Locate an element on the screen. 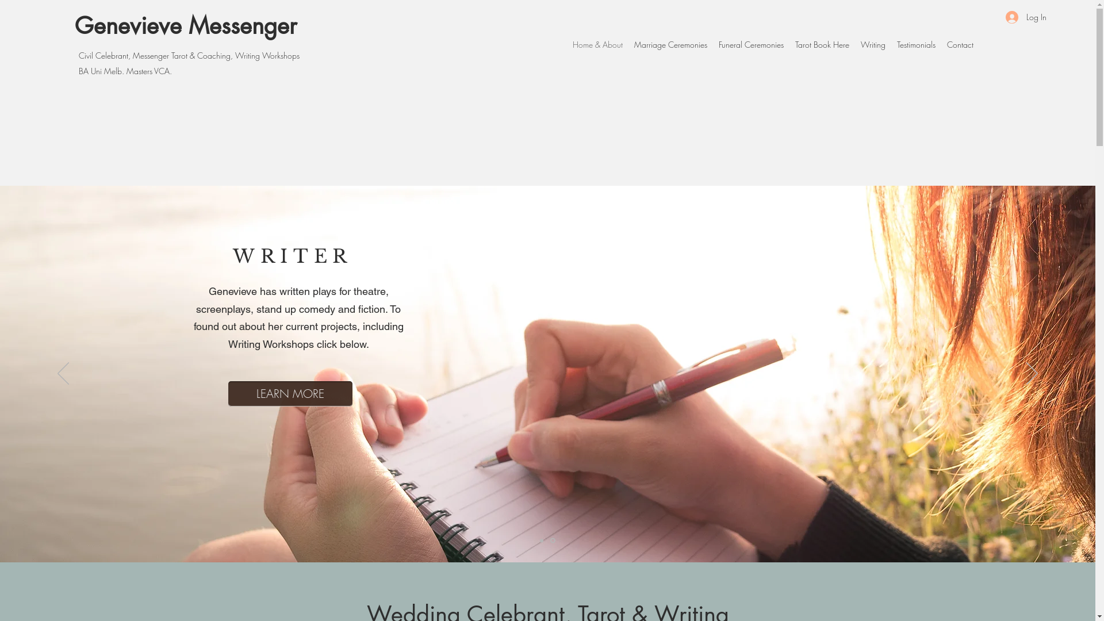 The width and height of the screenshot is (1104, 621). Log In is located at coordinates (1023, 17).